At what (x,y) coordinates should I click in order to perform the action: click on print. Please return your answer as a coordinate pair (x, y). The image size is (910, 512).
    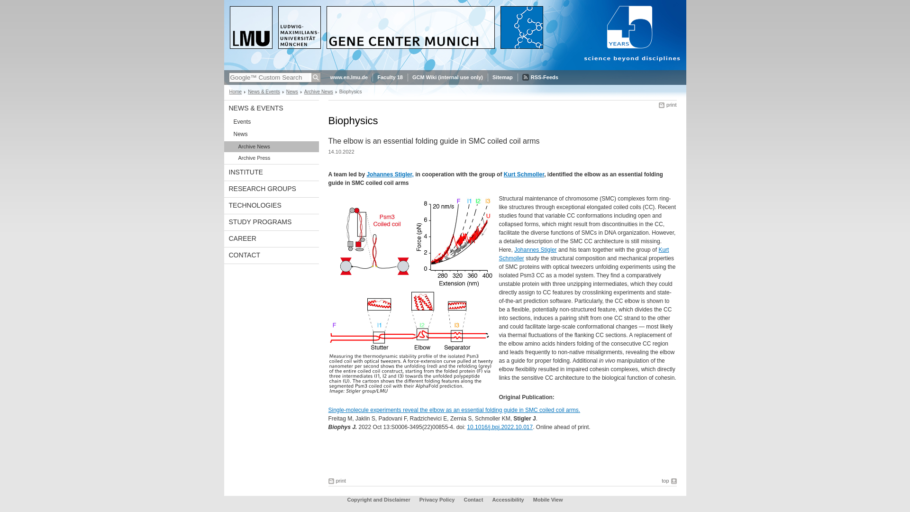
    Looking at the image, I should click on (667, 104).